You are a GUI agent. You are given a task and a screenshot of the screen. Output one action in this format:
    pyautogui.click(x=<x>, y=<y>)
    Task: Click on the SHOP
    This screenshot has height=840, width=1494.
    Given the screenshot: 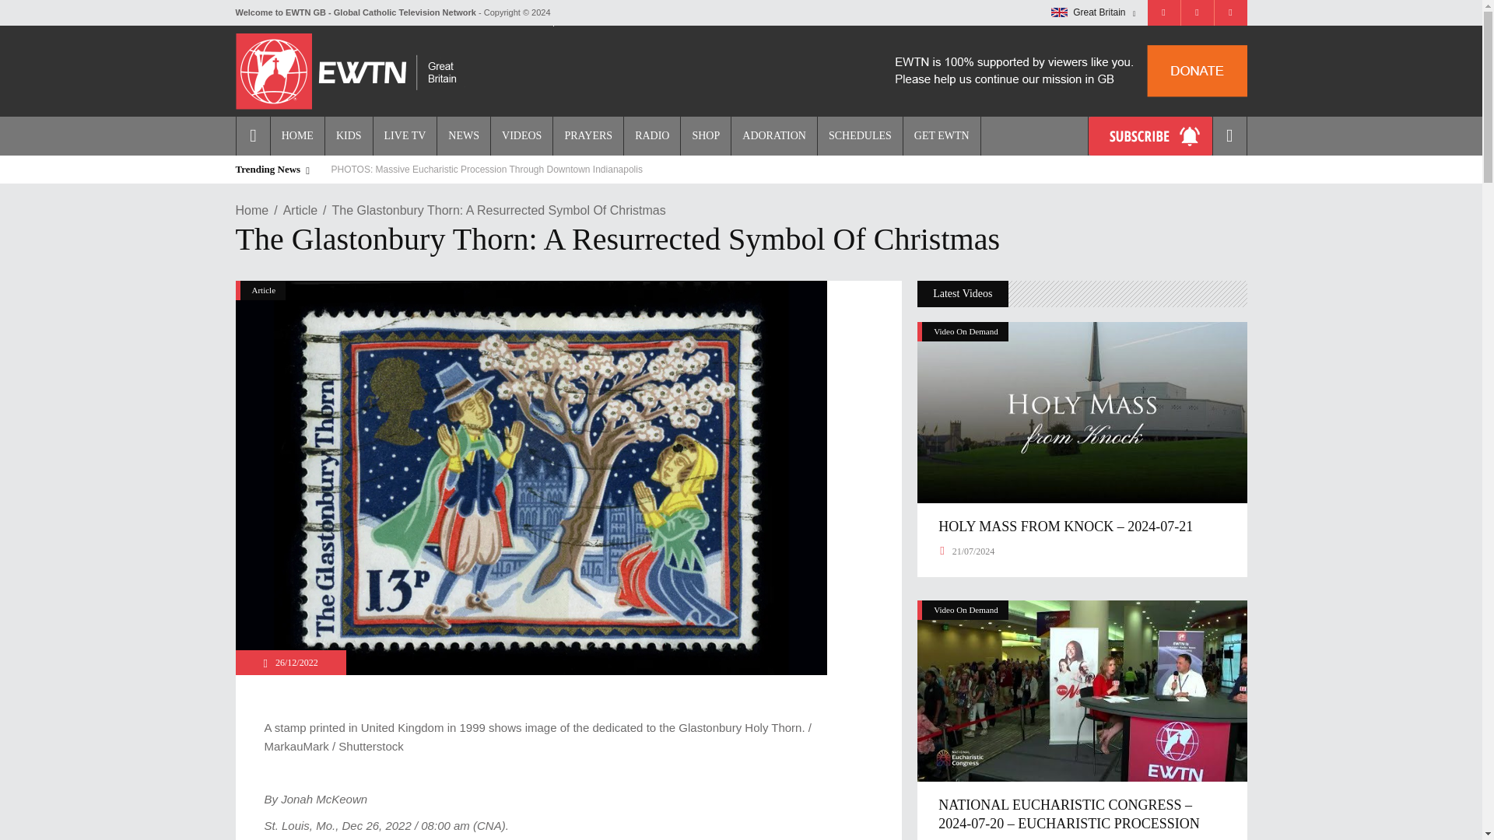 What is the action you would take?
    pyautogui.click(x=705, y=135)
    